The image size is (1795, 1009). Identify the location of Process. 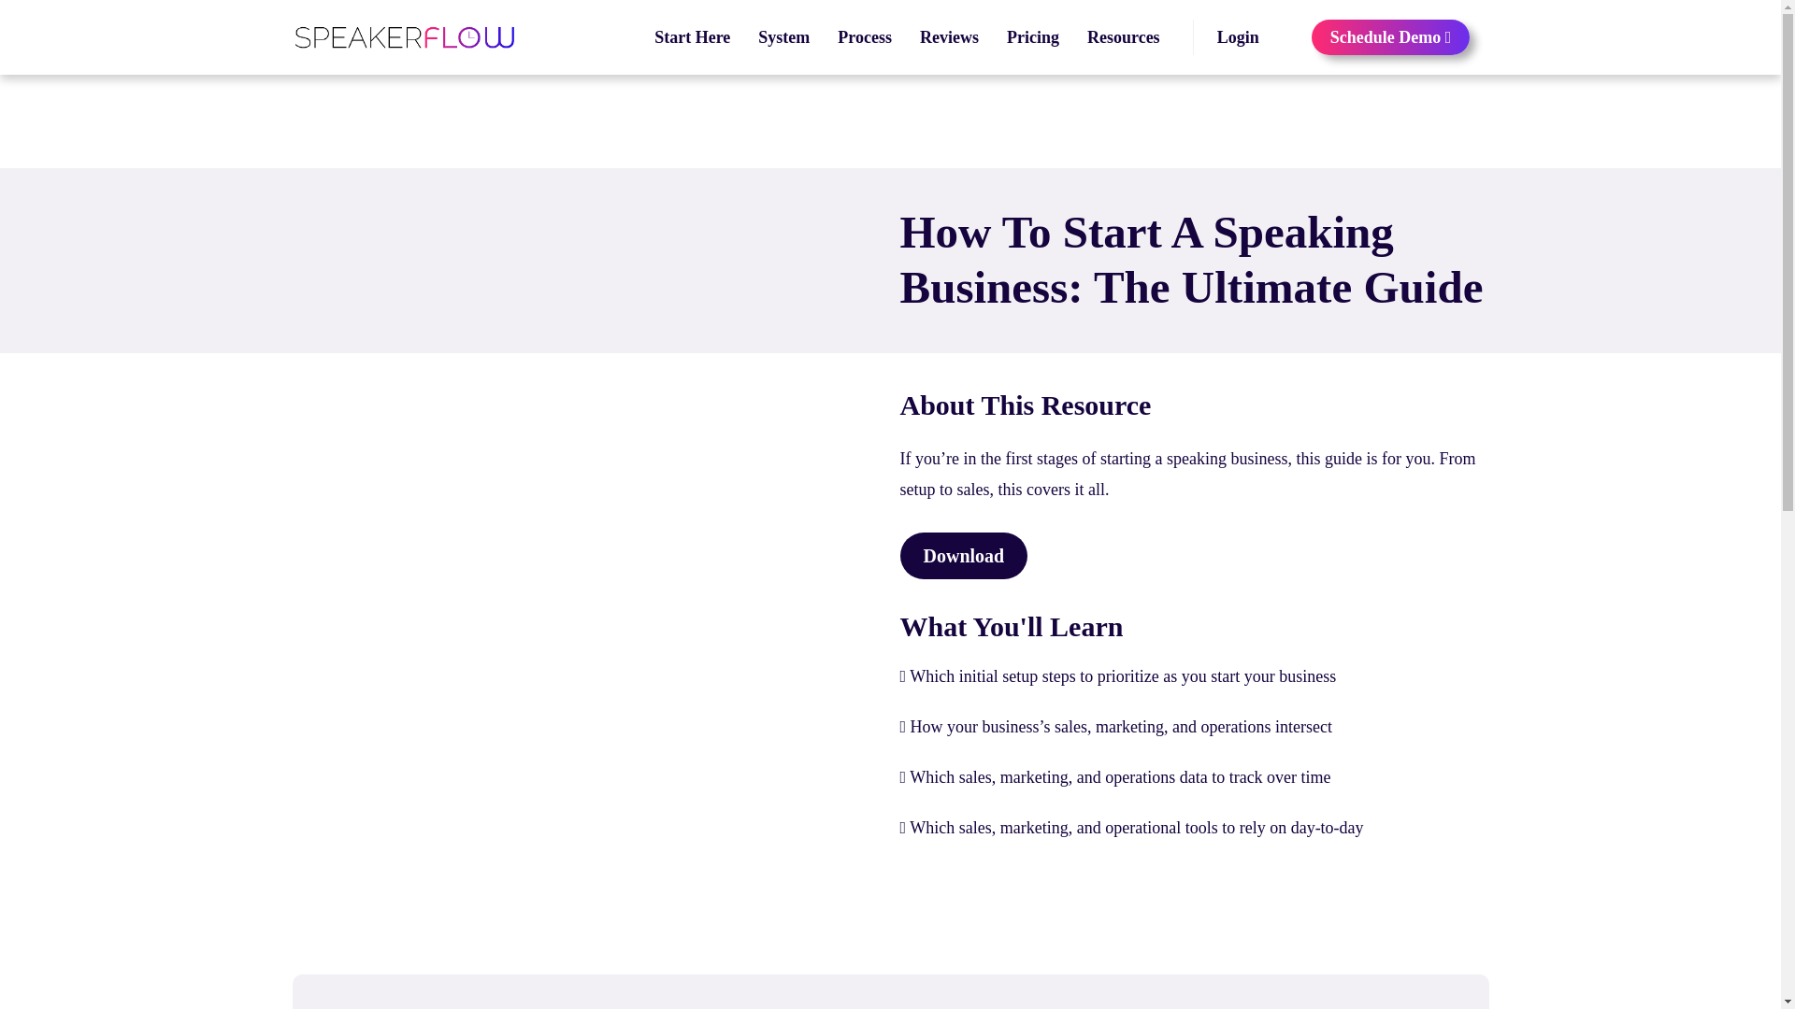
(865, 37).